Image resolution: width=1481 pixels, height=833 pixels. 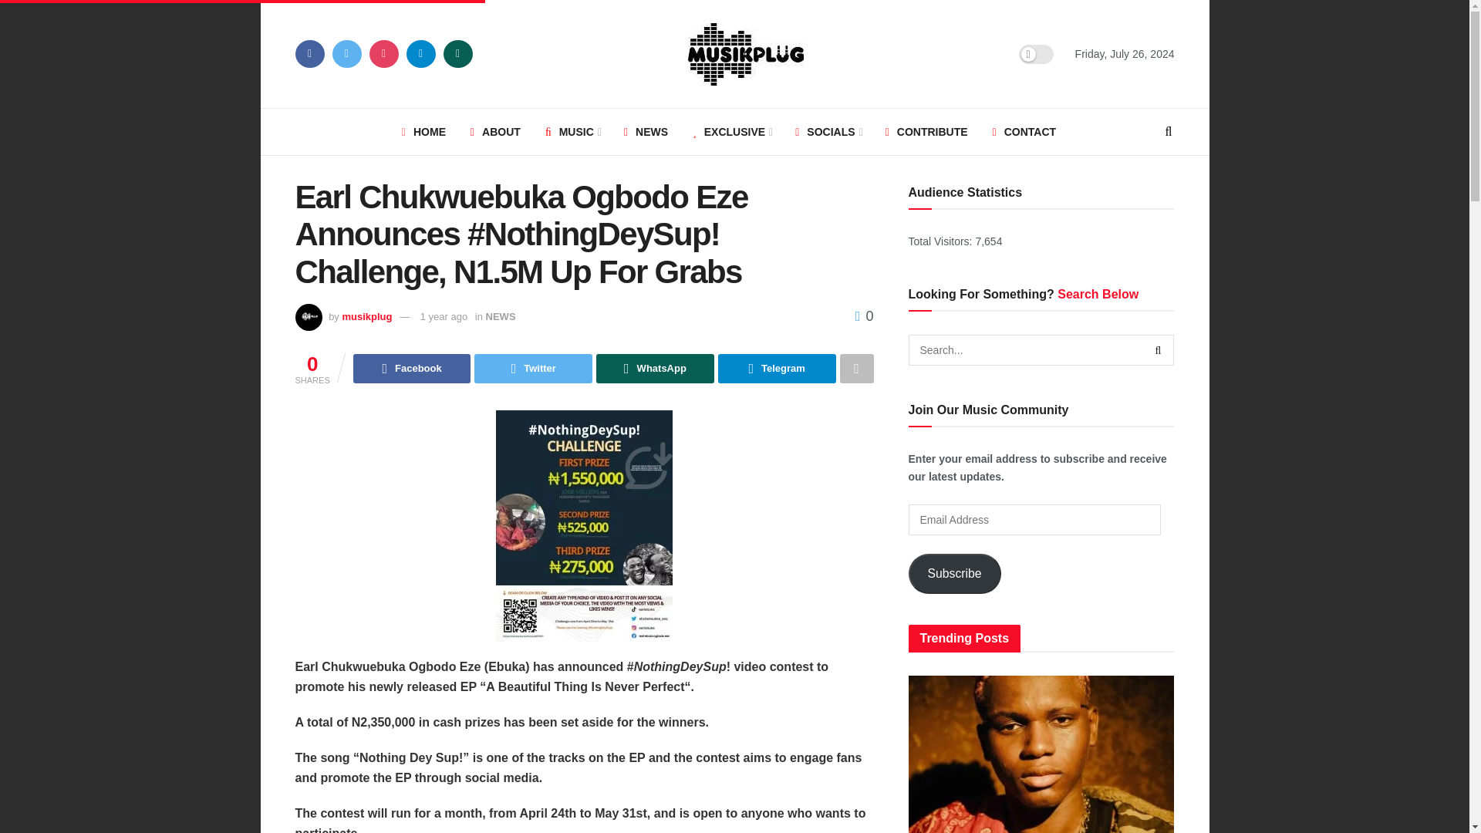 What do you see at coordinates (827, 131) in the screenshot?
I see `SOCIALS` at bounding box center [827, 131].